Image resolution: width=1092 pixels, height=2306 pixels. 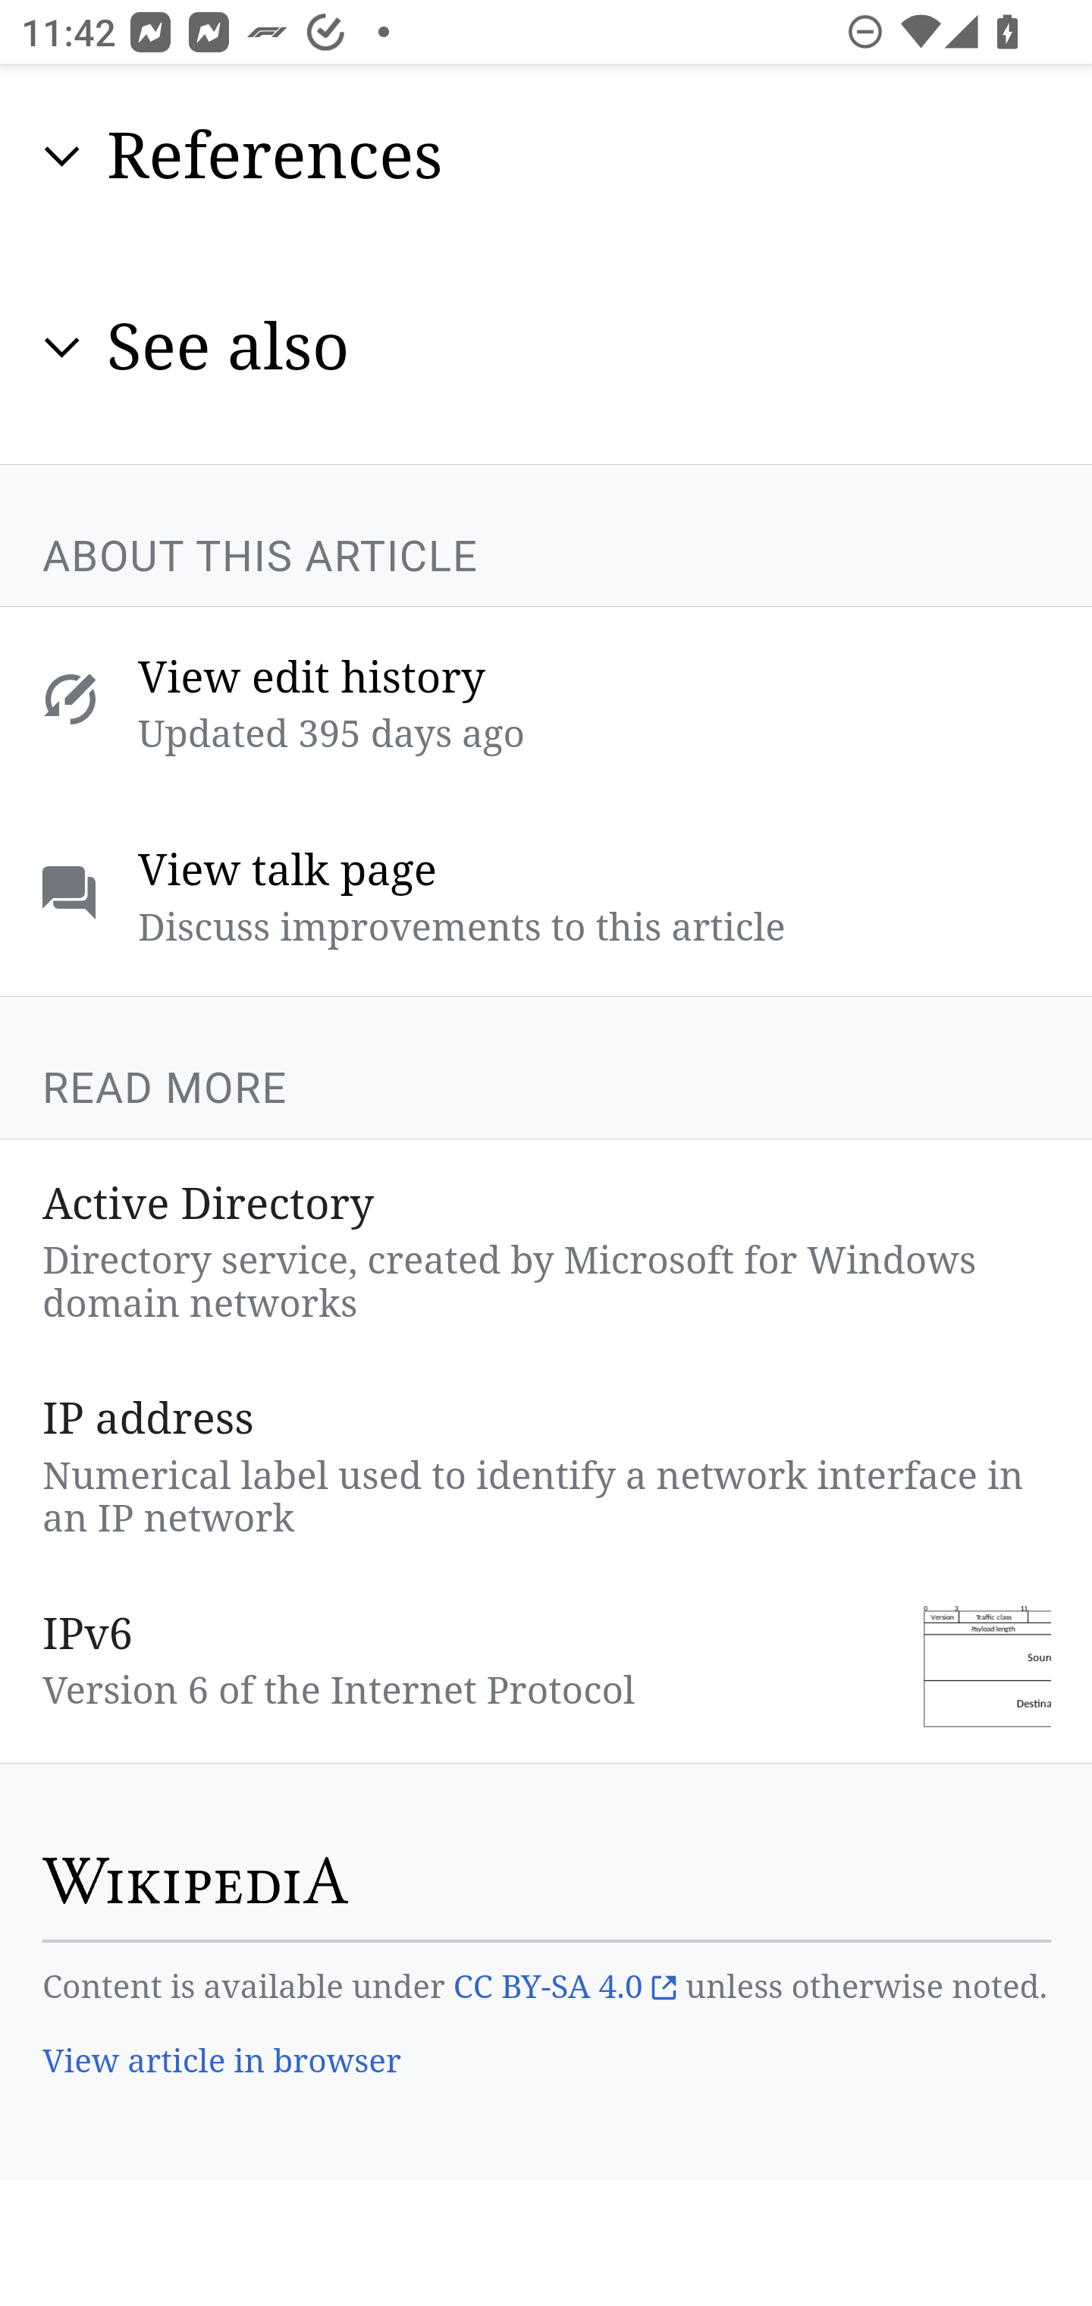 I want to click on Expand section, so click(x=62, y=349).